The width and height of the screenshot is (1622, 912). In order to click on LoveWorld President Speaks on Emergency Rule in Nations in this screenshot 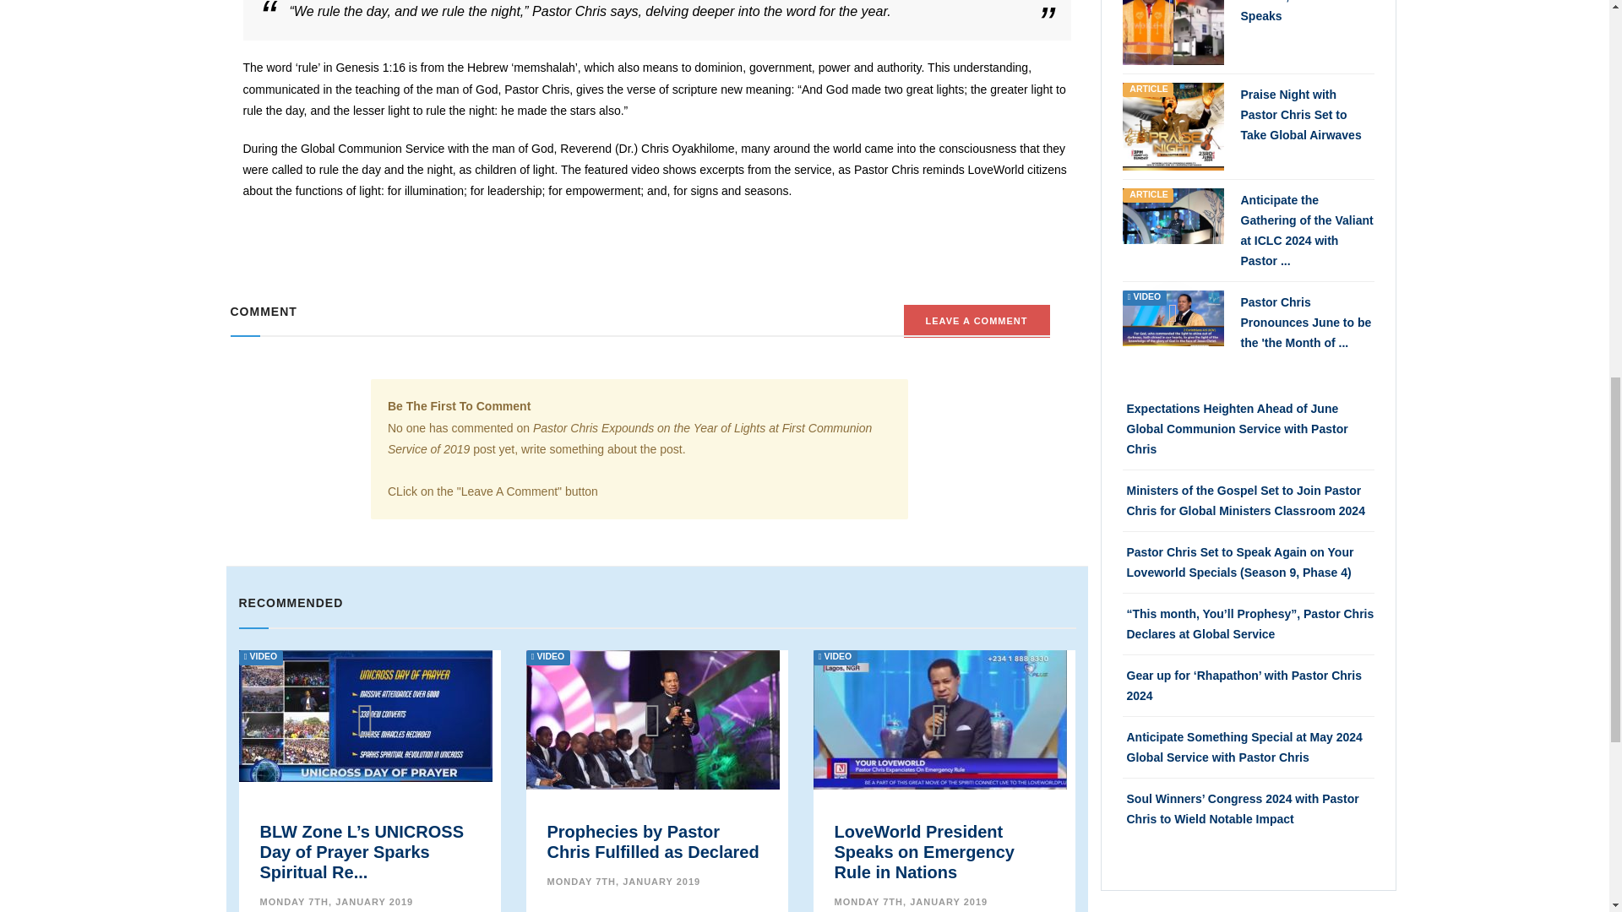, I will do `click(924, 852)`.